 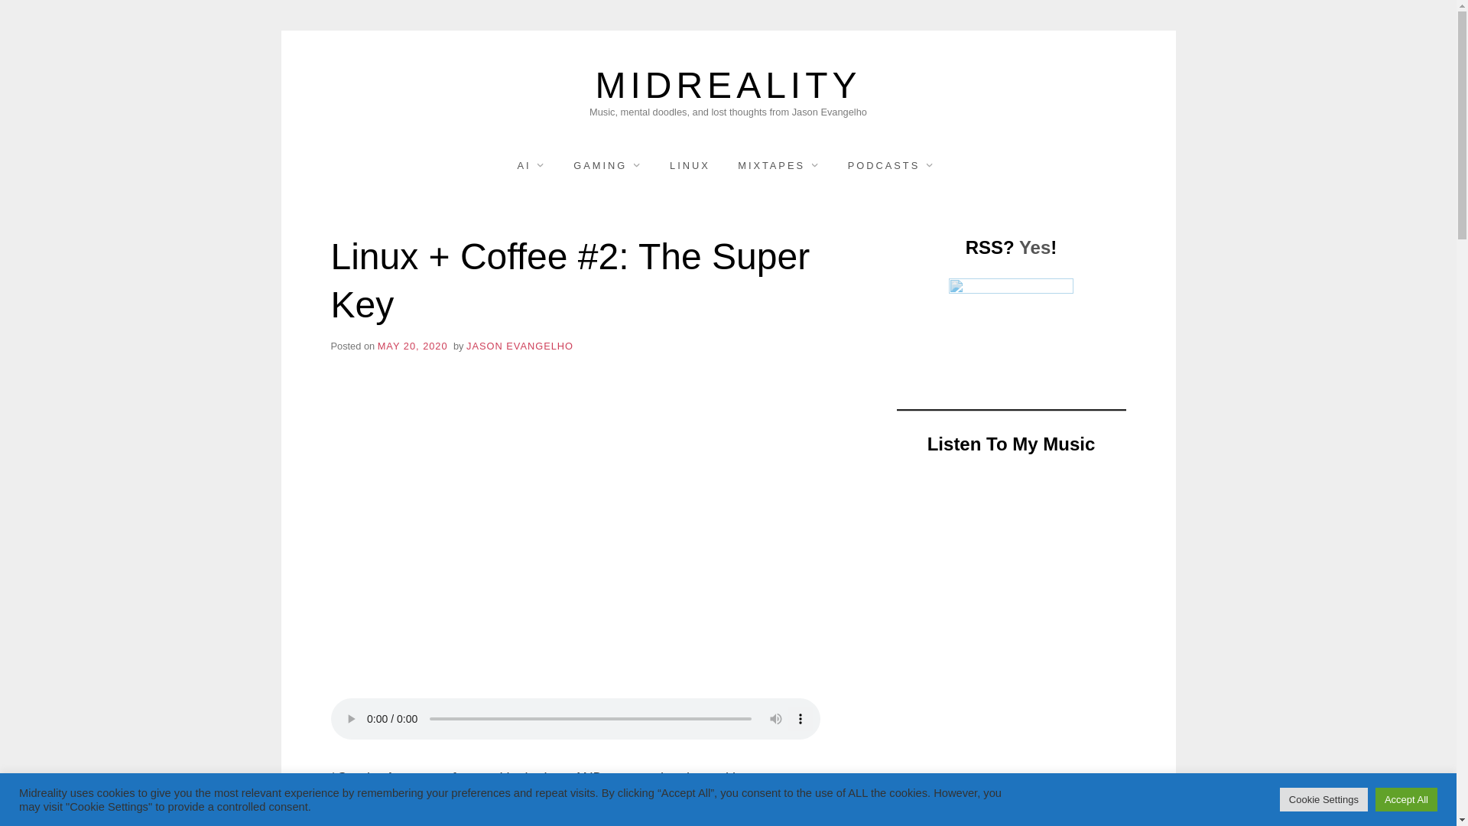 What do you see at coordinates (520, 346) in the screenshot?
I see `JASON EVANGELHO` at bounding box center [520, 346].